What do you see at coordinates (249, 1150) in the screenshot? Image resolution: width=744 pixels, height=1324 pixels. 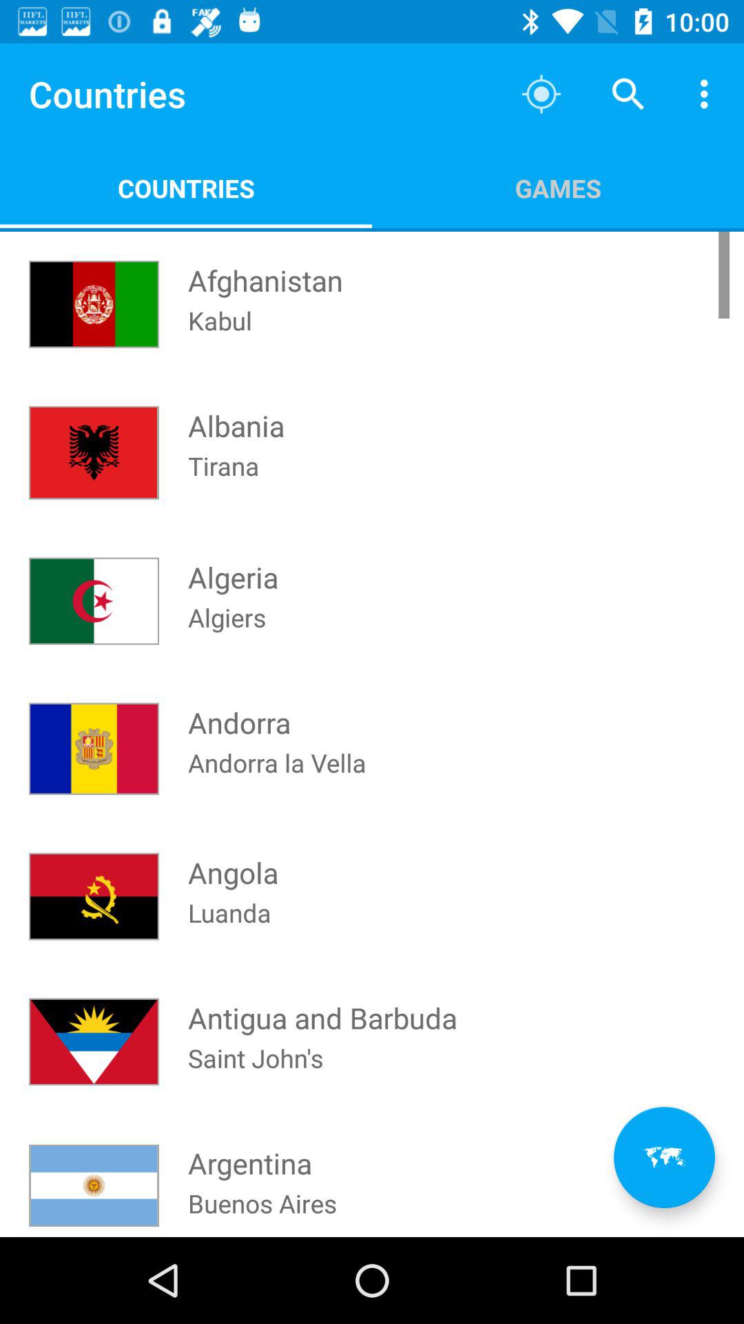 I see `tap argentina` at bounding box center [249, 1150].